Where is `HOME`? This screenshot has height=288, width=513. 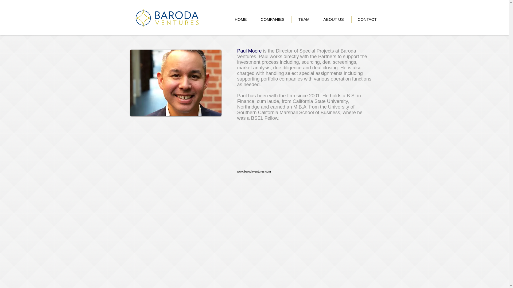 HOME is located at coordinates (240, 19).